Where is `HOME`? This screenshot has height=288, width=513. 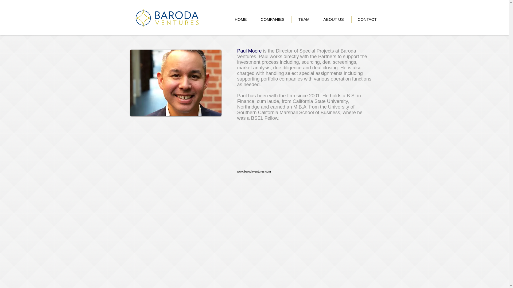 HOME is located at coordinates (240, 19).